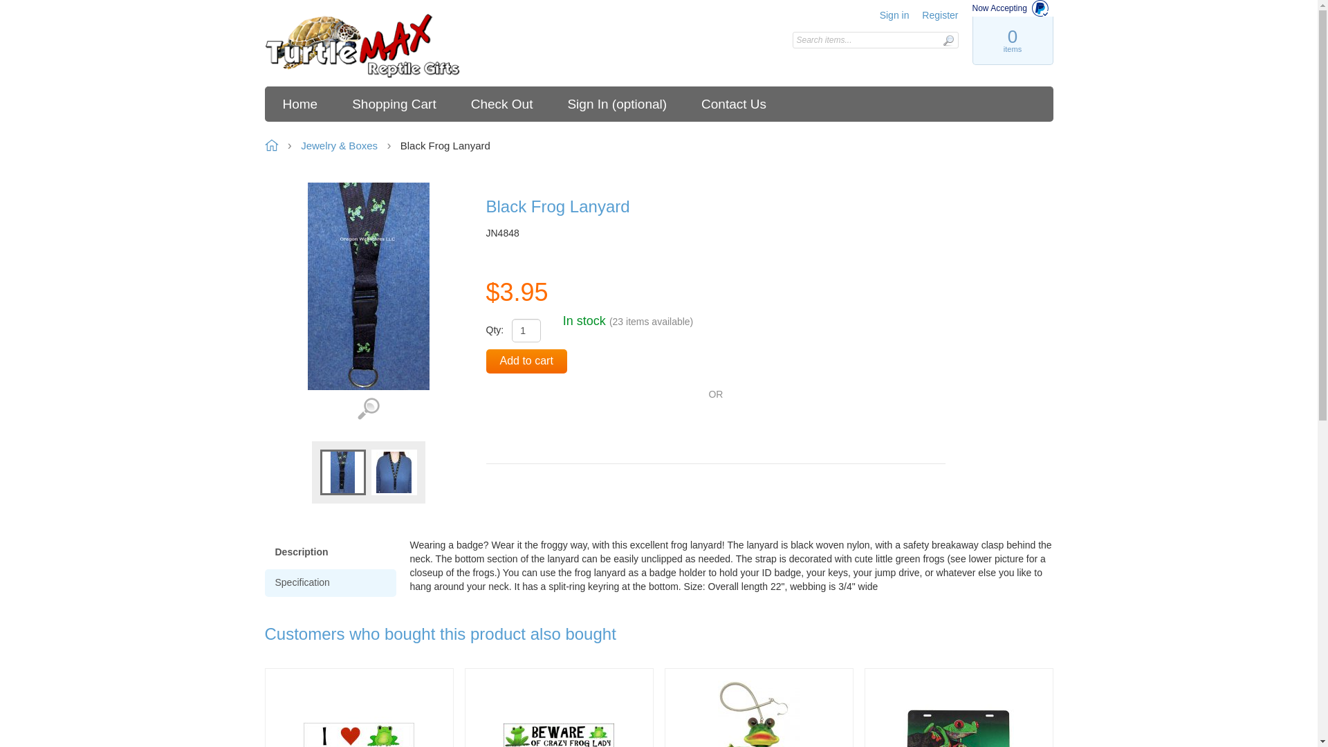 The height and width of the screenshot is (747, 1328). I want to click on Quantity, so click(526, 331).